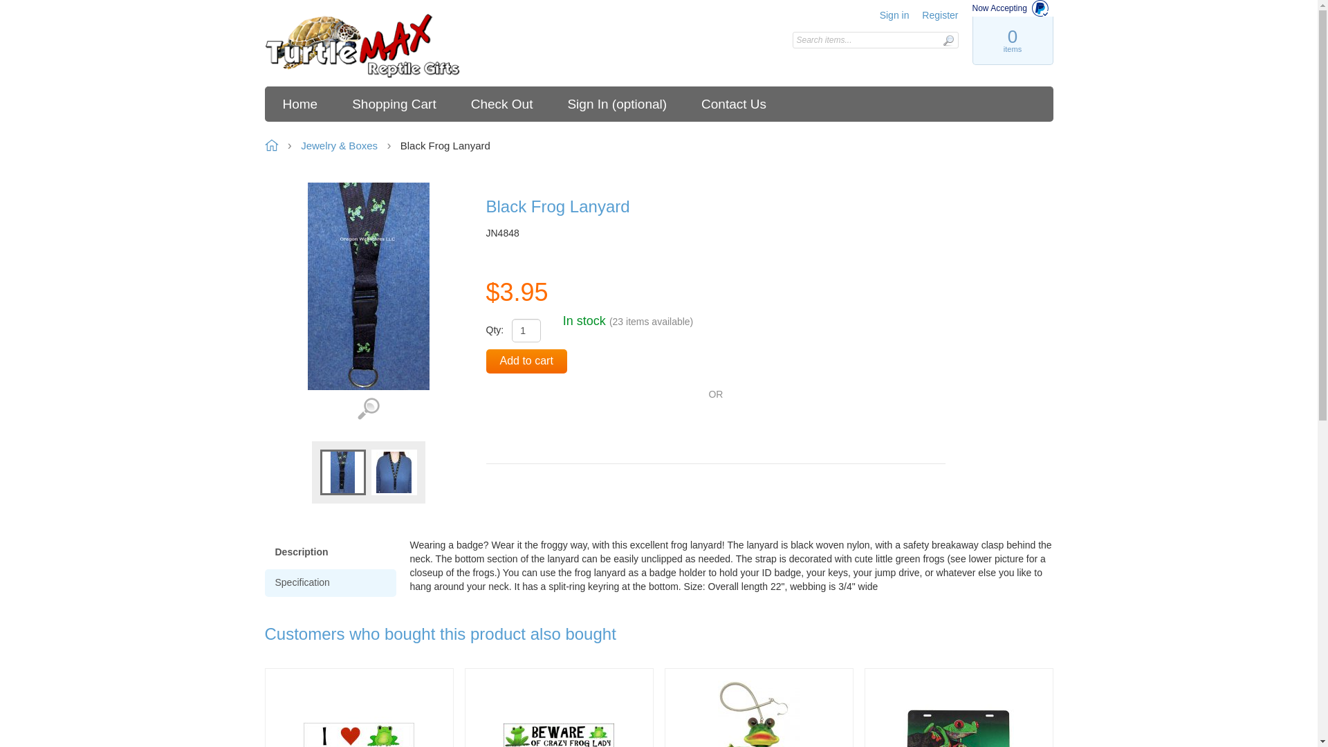 The height and width of the screenshot is (747, 1328). I want to click on Quantity, so click(526, 331).